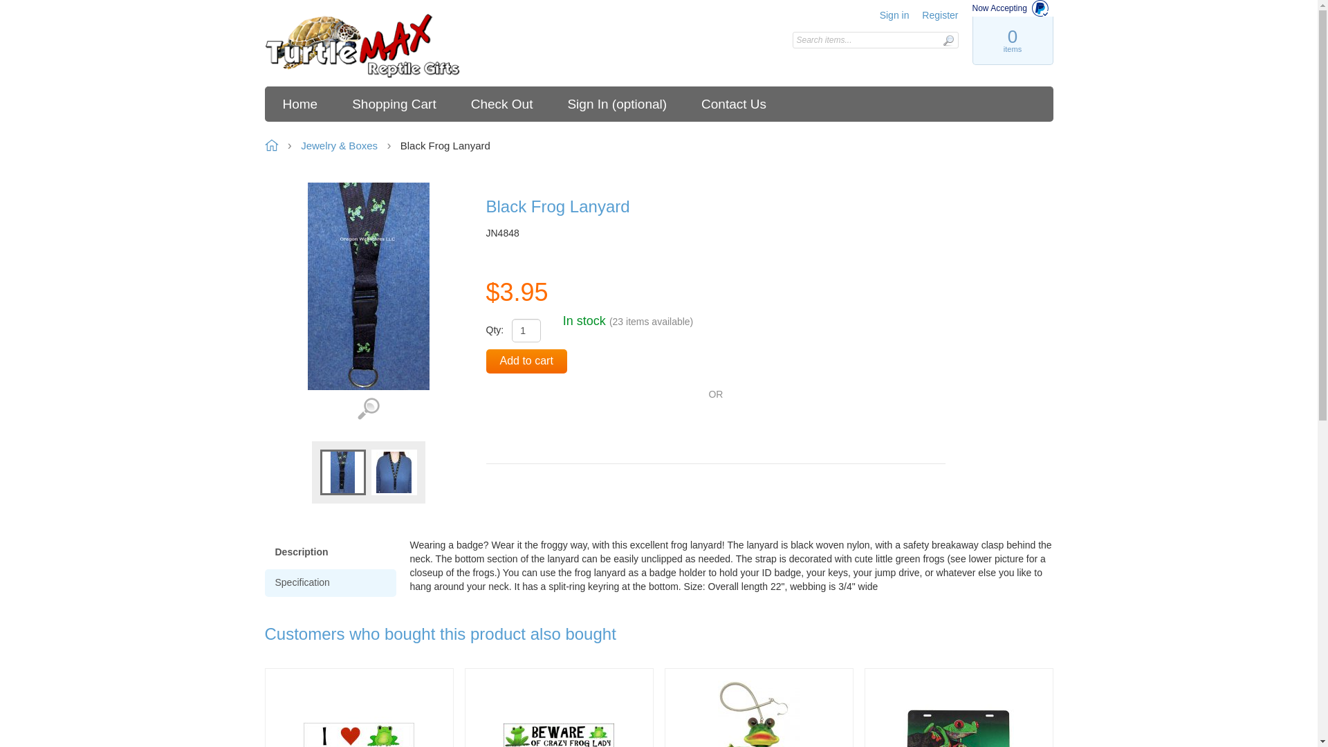 The height and width of the screenshot is (747, 1328). I want to click on Quantity, so click(526, 331).